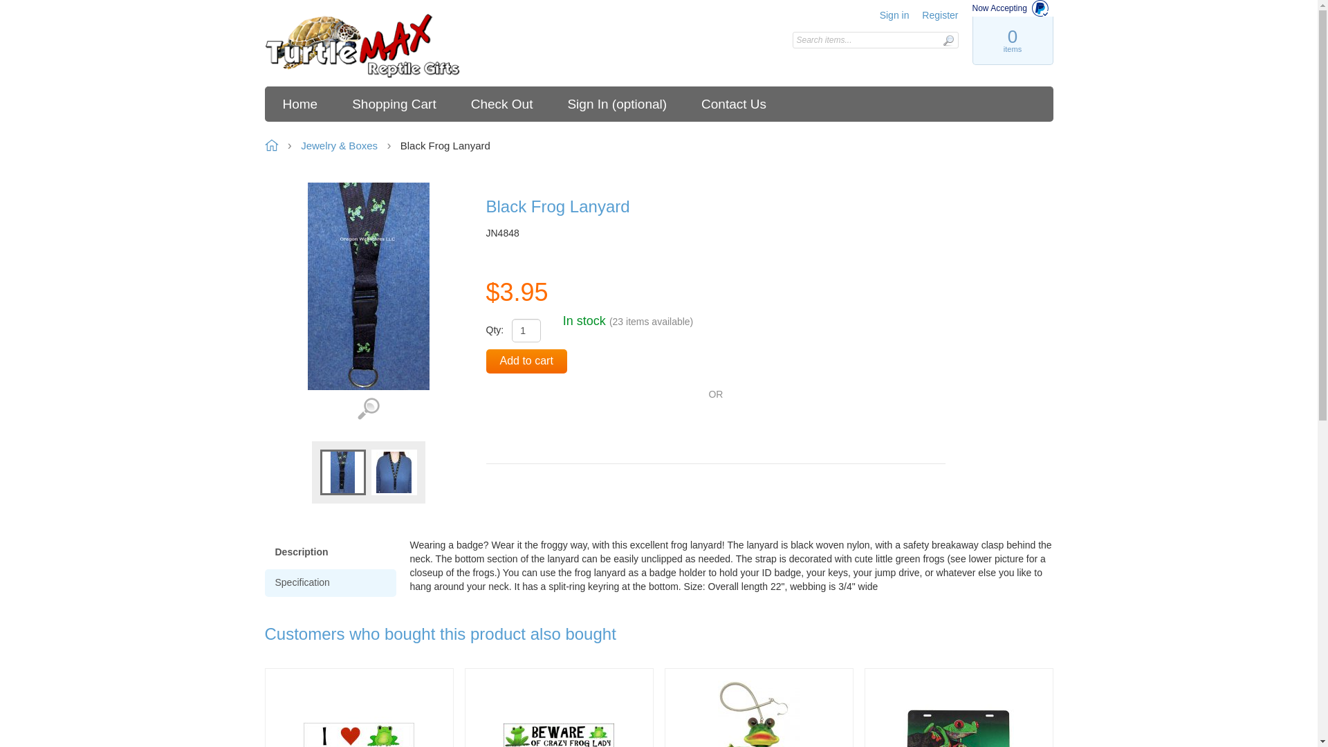 The height and width of the screenshot is (747, 1328). I want to click on Quantity, so click(526, 331).